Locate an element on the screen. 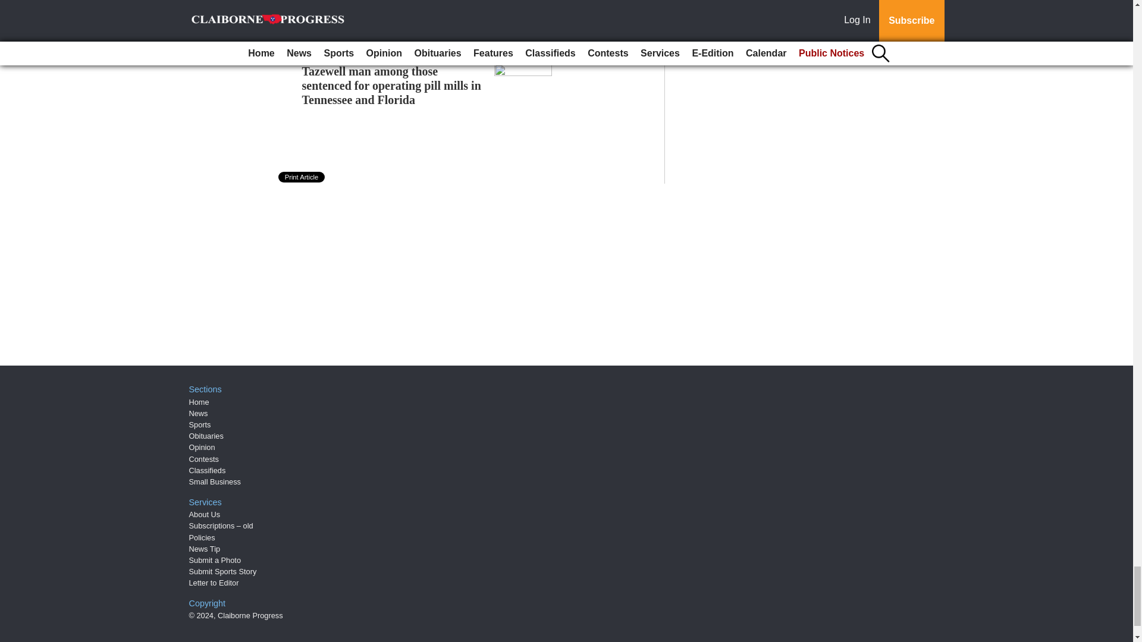  News is located at coordinates (199, 413).